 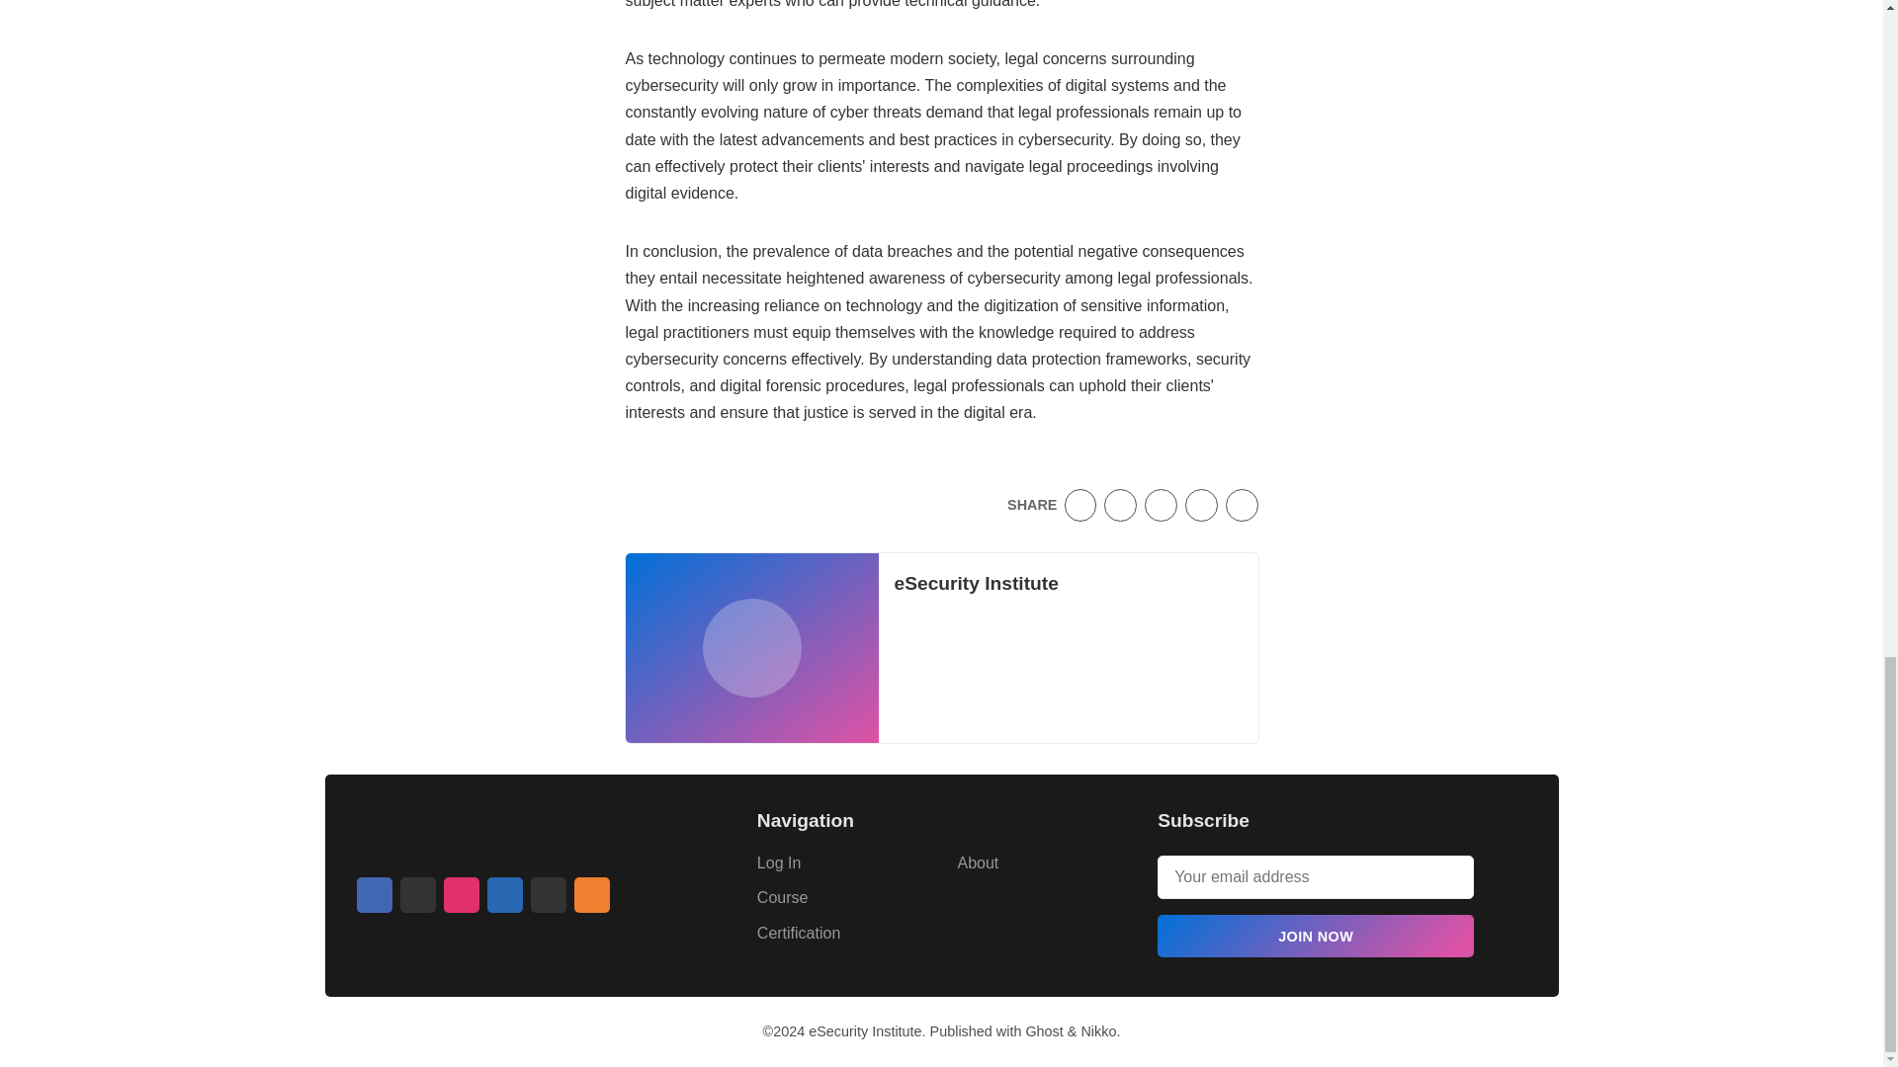 I want to click on Github, so click(x=548, y=895).